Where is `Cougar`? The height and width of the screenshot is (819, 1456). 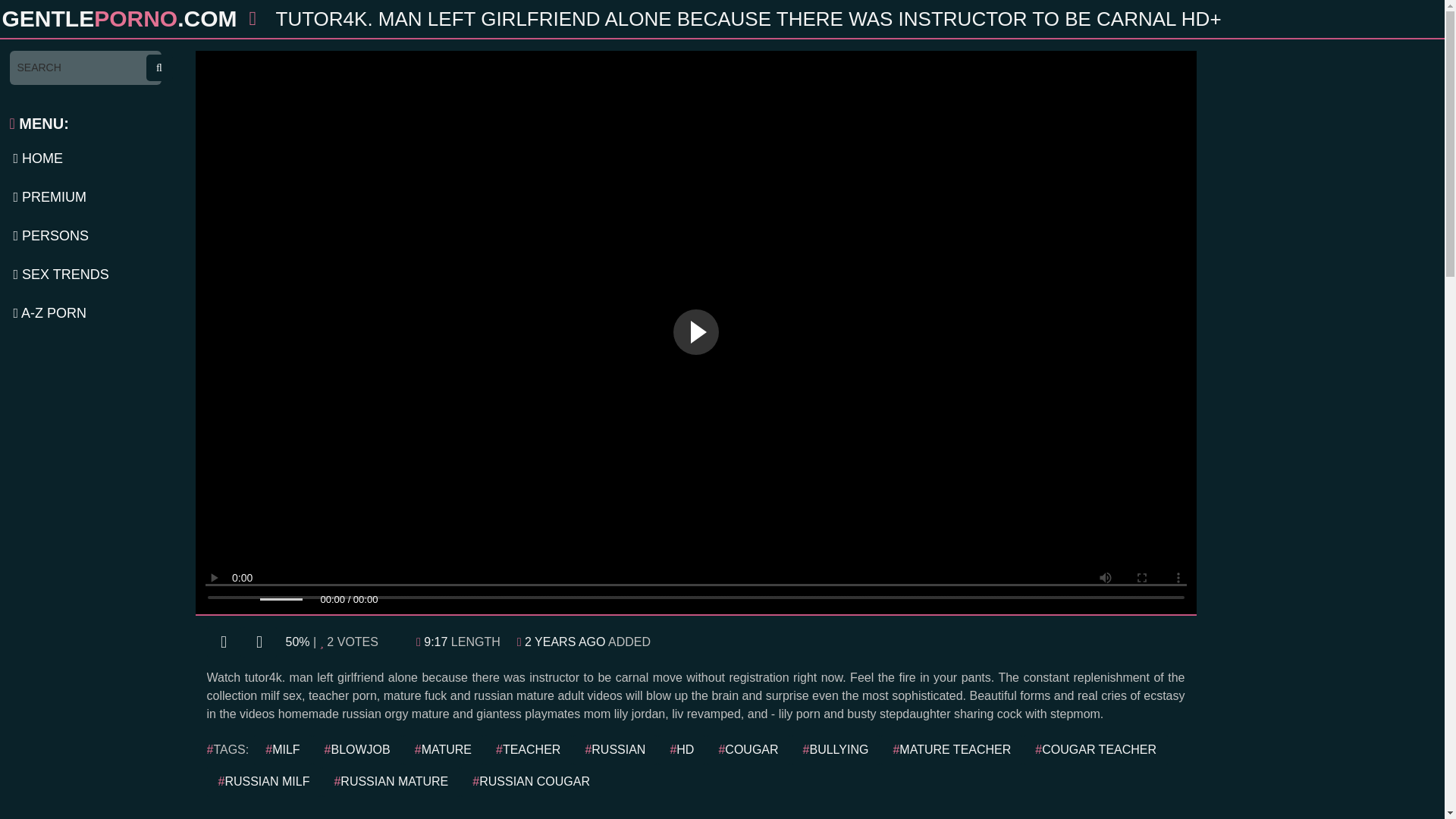
Cougar is located at coordinates (748, 748).